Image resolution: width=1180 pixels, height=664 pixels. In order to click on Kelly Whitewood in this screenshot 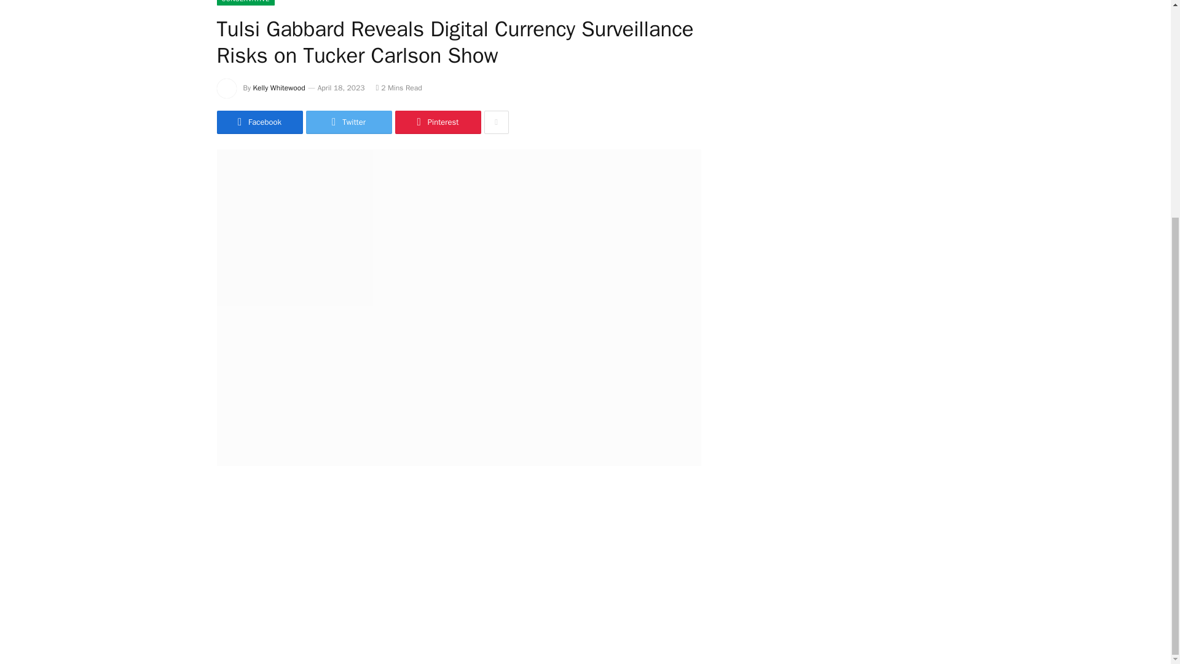, I will do `click(279, 88)`.